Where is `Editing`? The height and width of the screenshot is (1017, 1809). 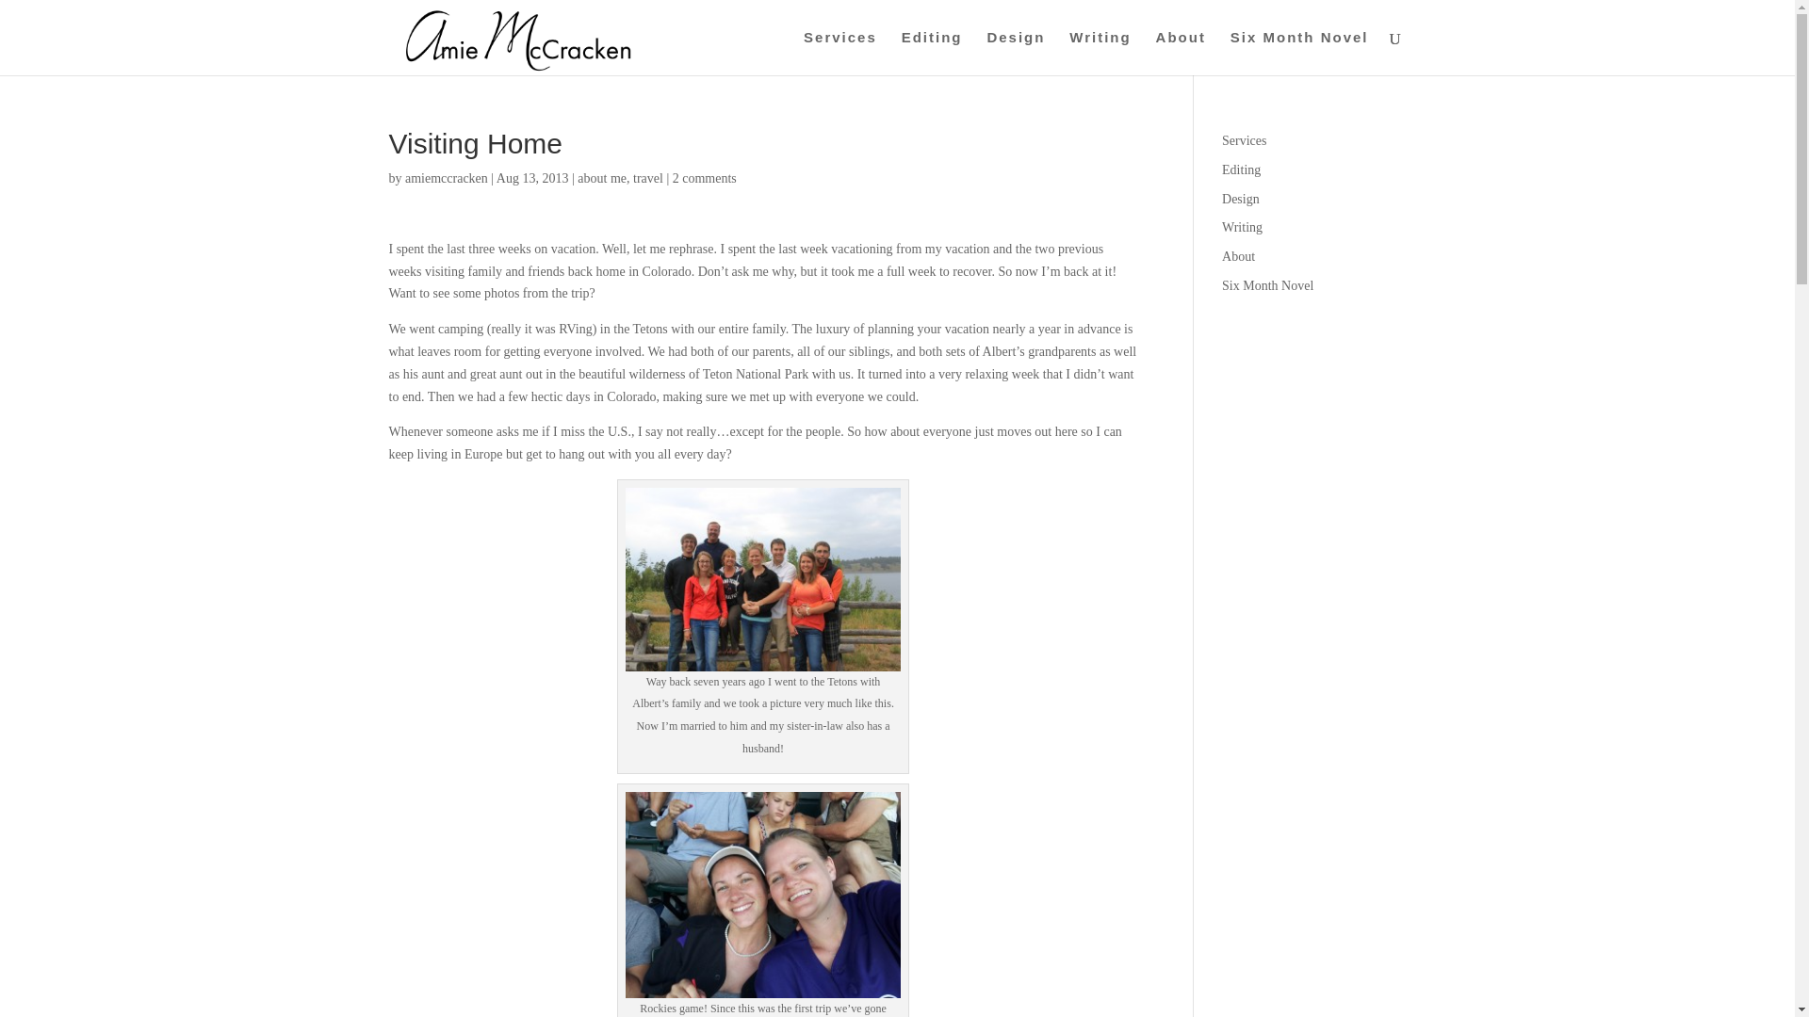 Editing is located at coordinates (1242, 169).